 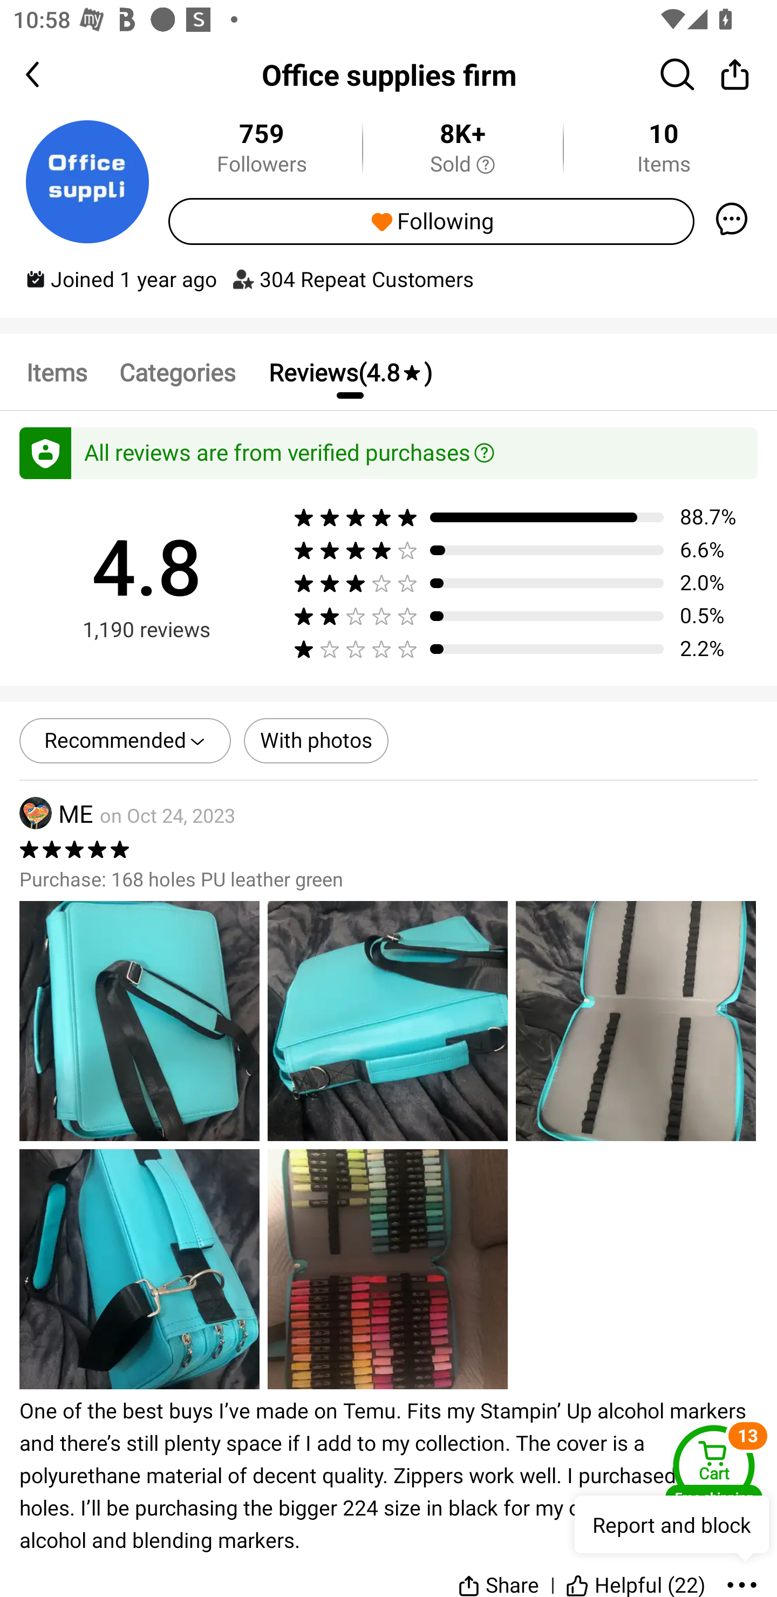 What do you see at coordinates (177, 372) in the screenshot?
I see `Categories` at bounding box center [177, 372].